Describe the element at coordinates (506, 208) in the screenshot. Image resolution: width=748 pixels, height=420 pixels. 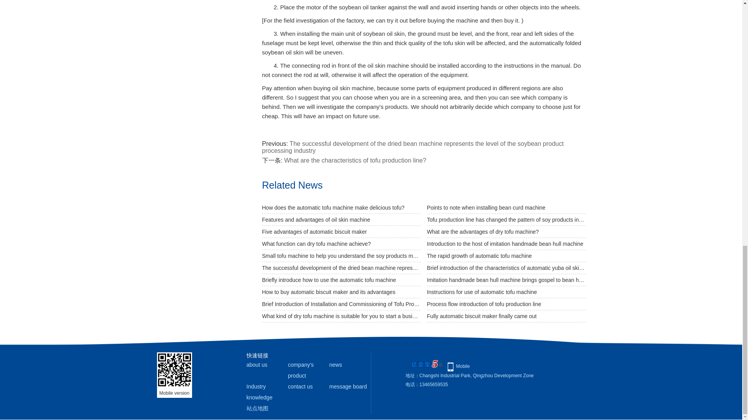
I see `Points to note when installing bean curd machine` at that location.